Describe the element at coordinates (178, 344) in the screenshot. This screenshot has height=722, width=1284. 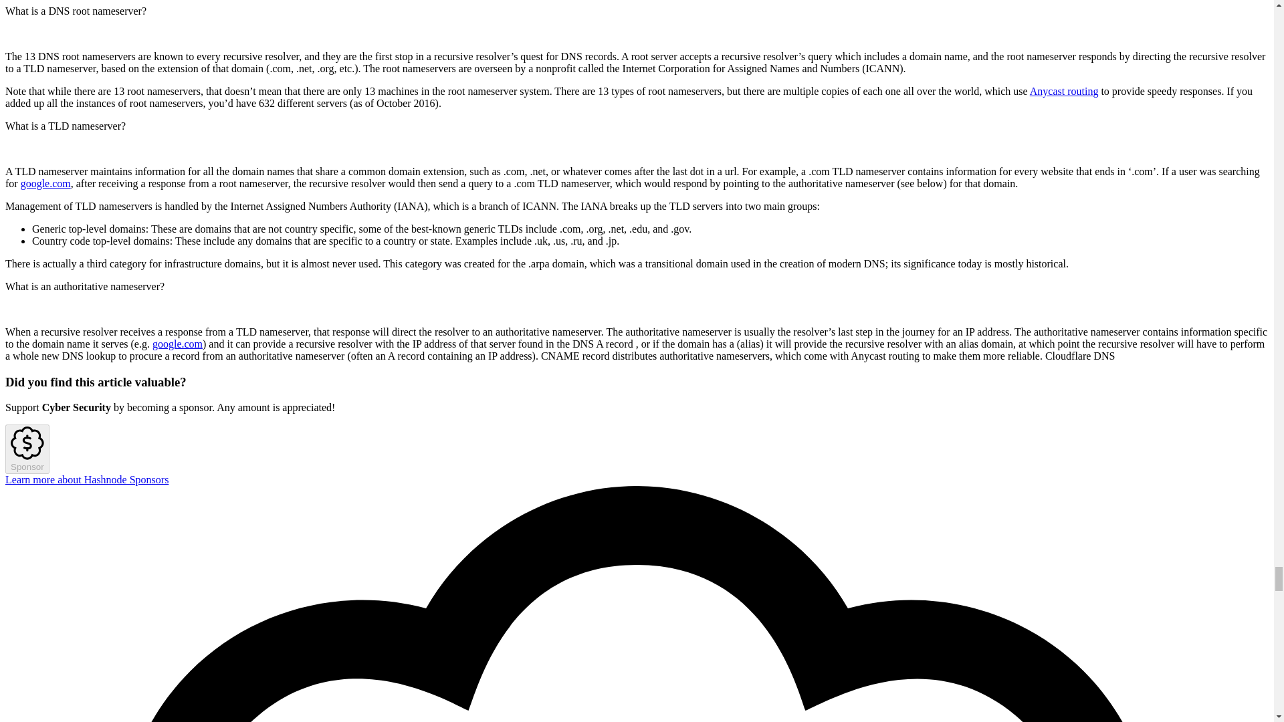
I see `google.com` at that location.